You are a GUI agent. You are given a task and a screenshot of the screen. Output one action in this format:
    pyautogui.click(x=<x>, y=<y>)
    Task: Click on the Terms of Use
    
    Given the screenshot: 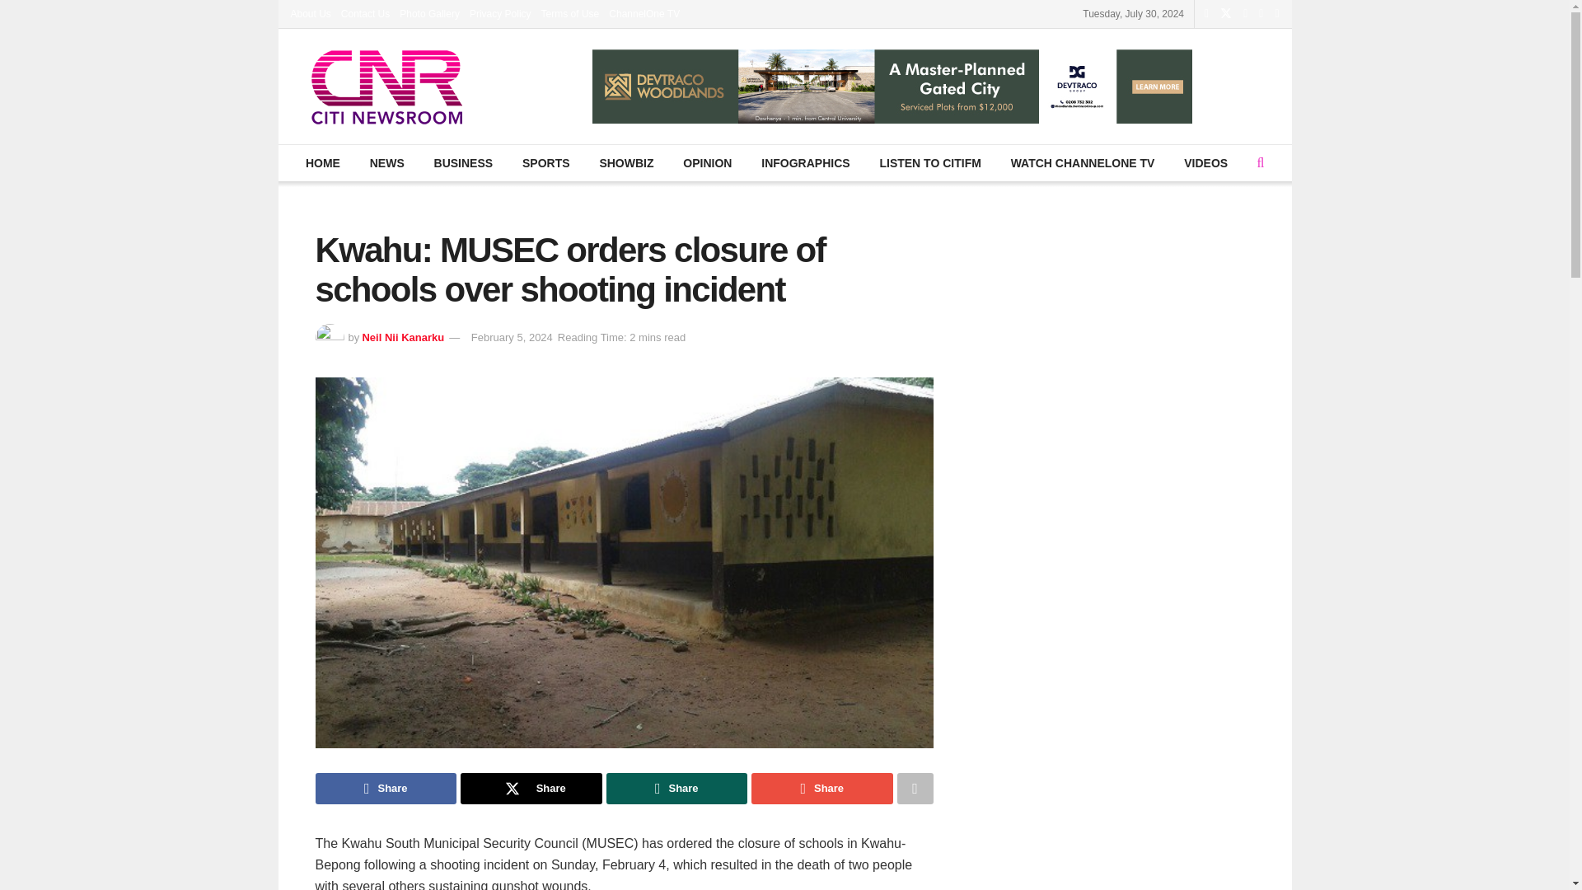 What is the action you would take?
    pyautogui.click(x=570, y=13)
    